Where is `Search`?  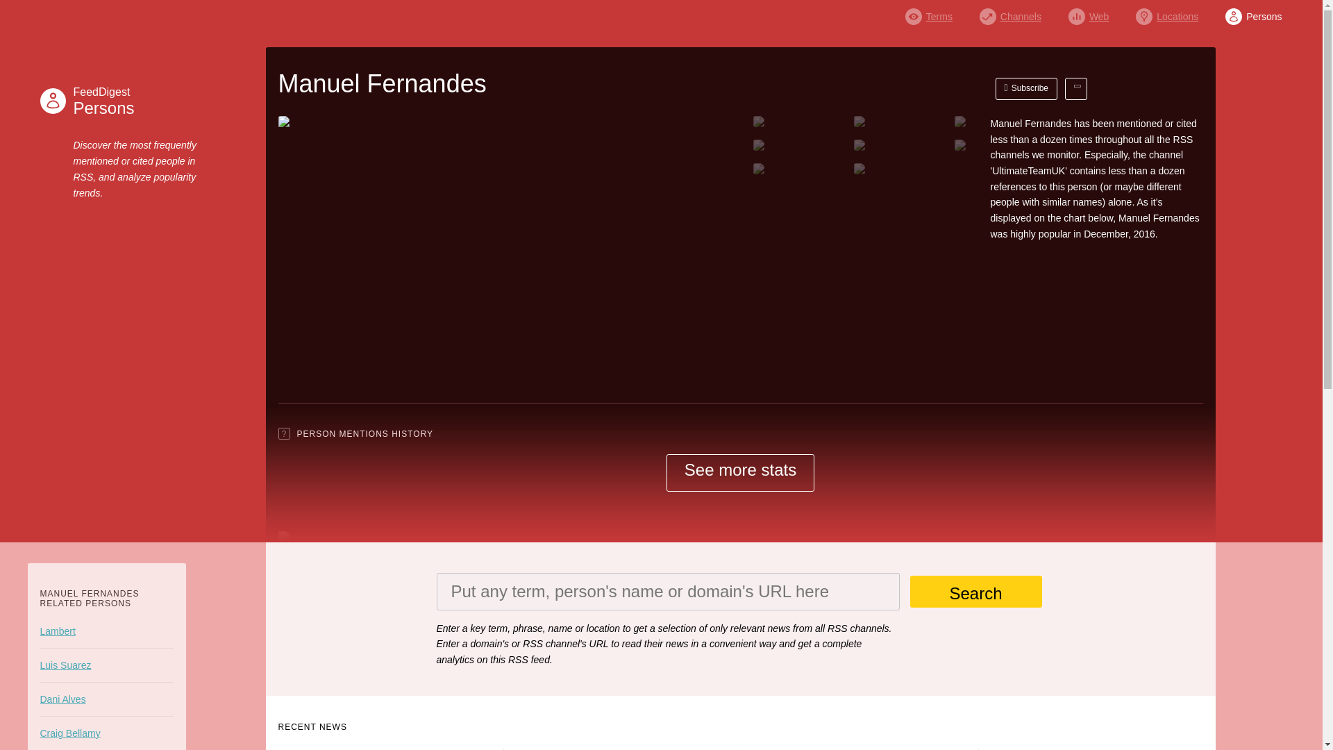
Search is located at coordinates (1027, 89).